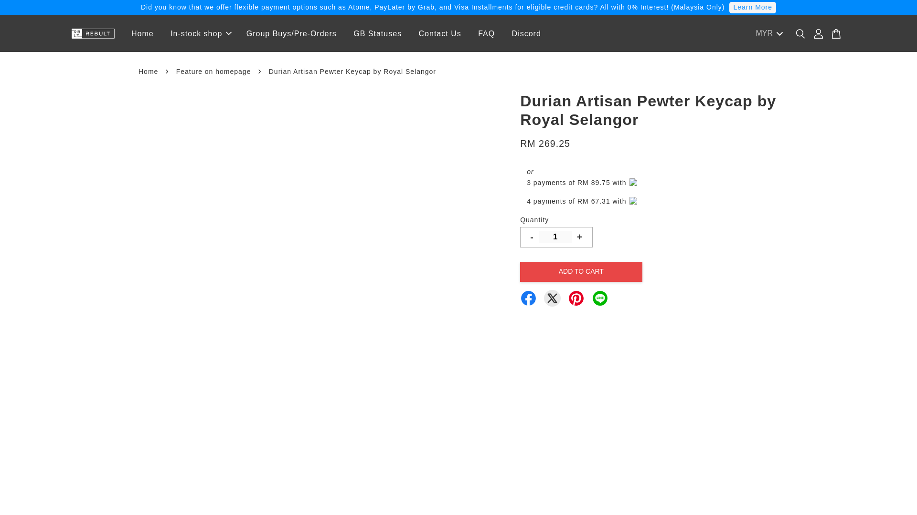  Describe the element at coordinates (526, 33) in the screenshot. I see `Discord` at that location.